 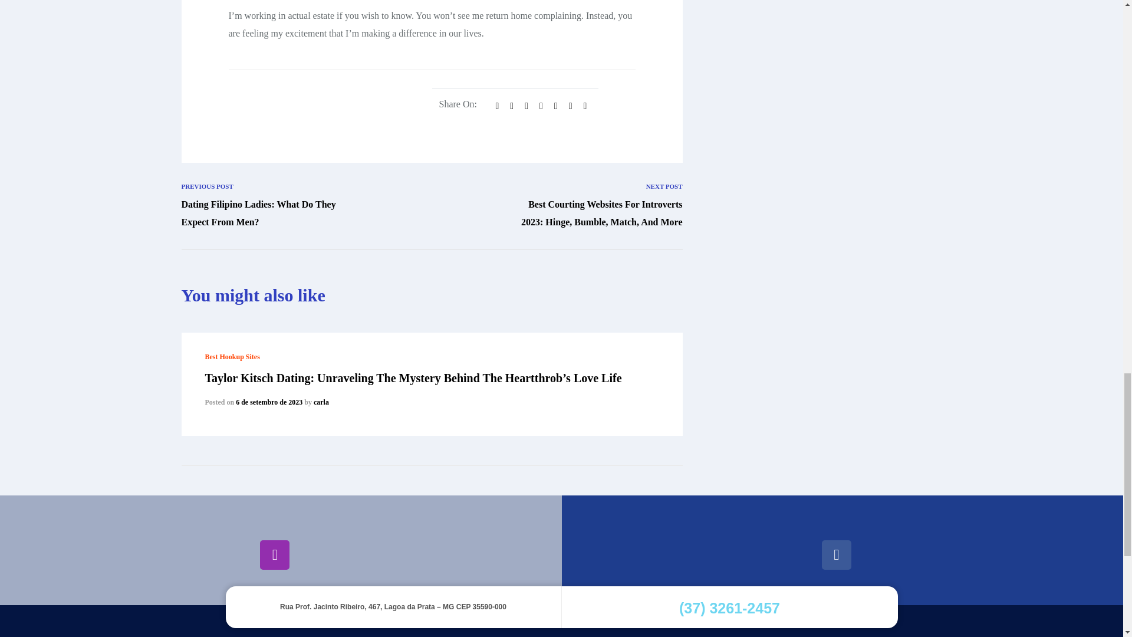 What do you see at coordinates (232, 357) in the screenshot?
I see `Best Hookup Sites` at bounding box center [232, 357].